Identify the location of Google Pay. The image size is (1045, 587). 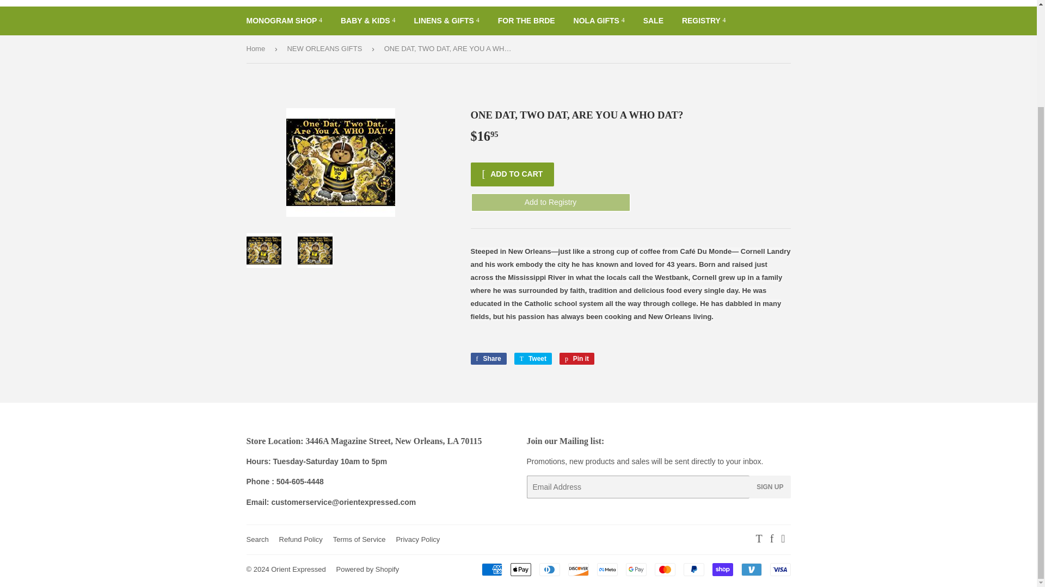
(636, 569).